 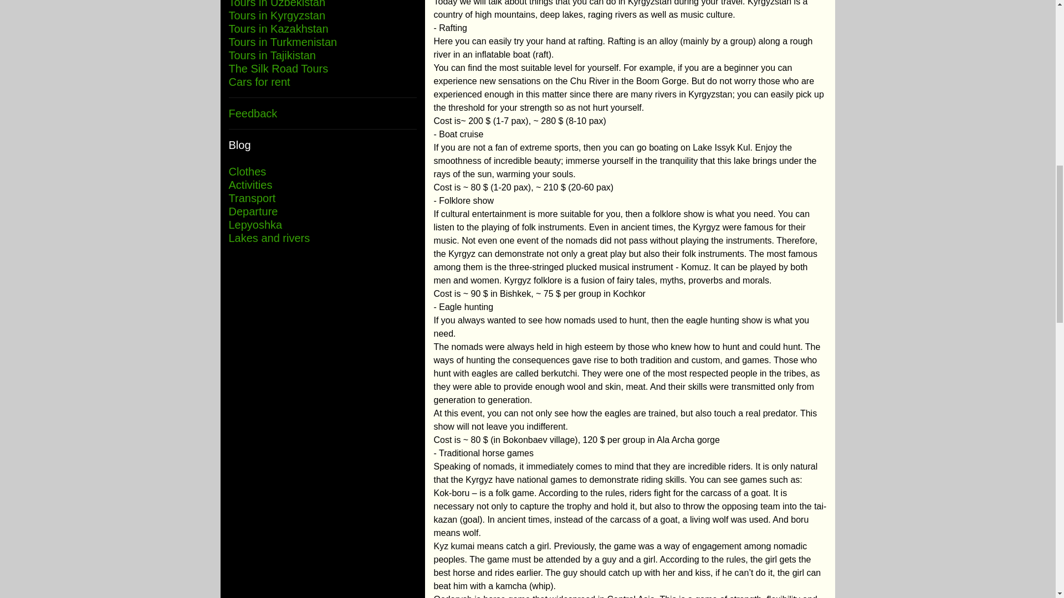 What do you see at coordinates (278, 89) in the screenshot?
I see `Cars for rent` at bounding box center [278, 89].